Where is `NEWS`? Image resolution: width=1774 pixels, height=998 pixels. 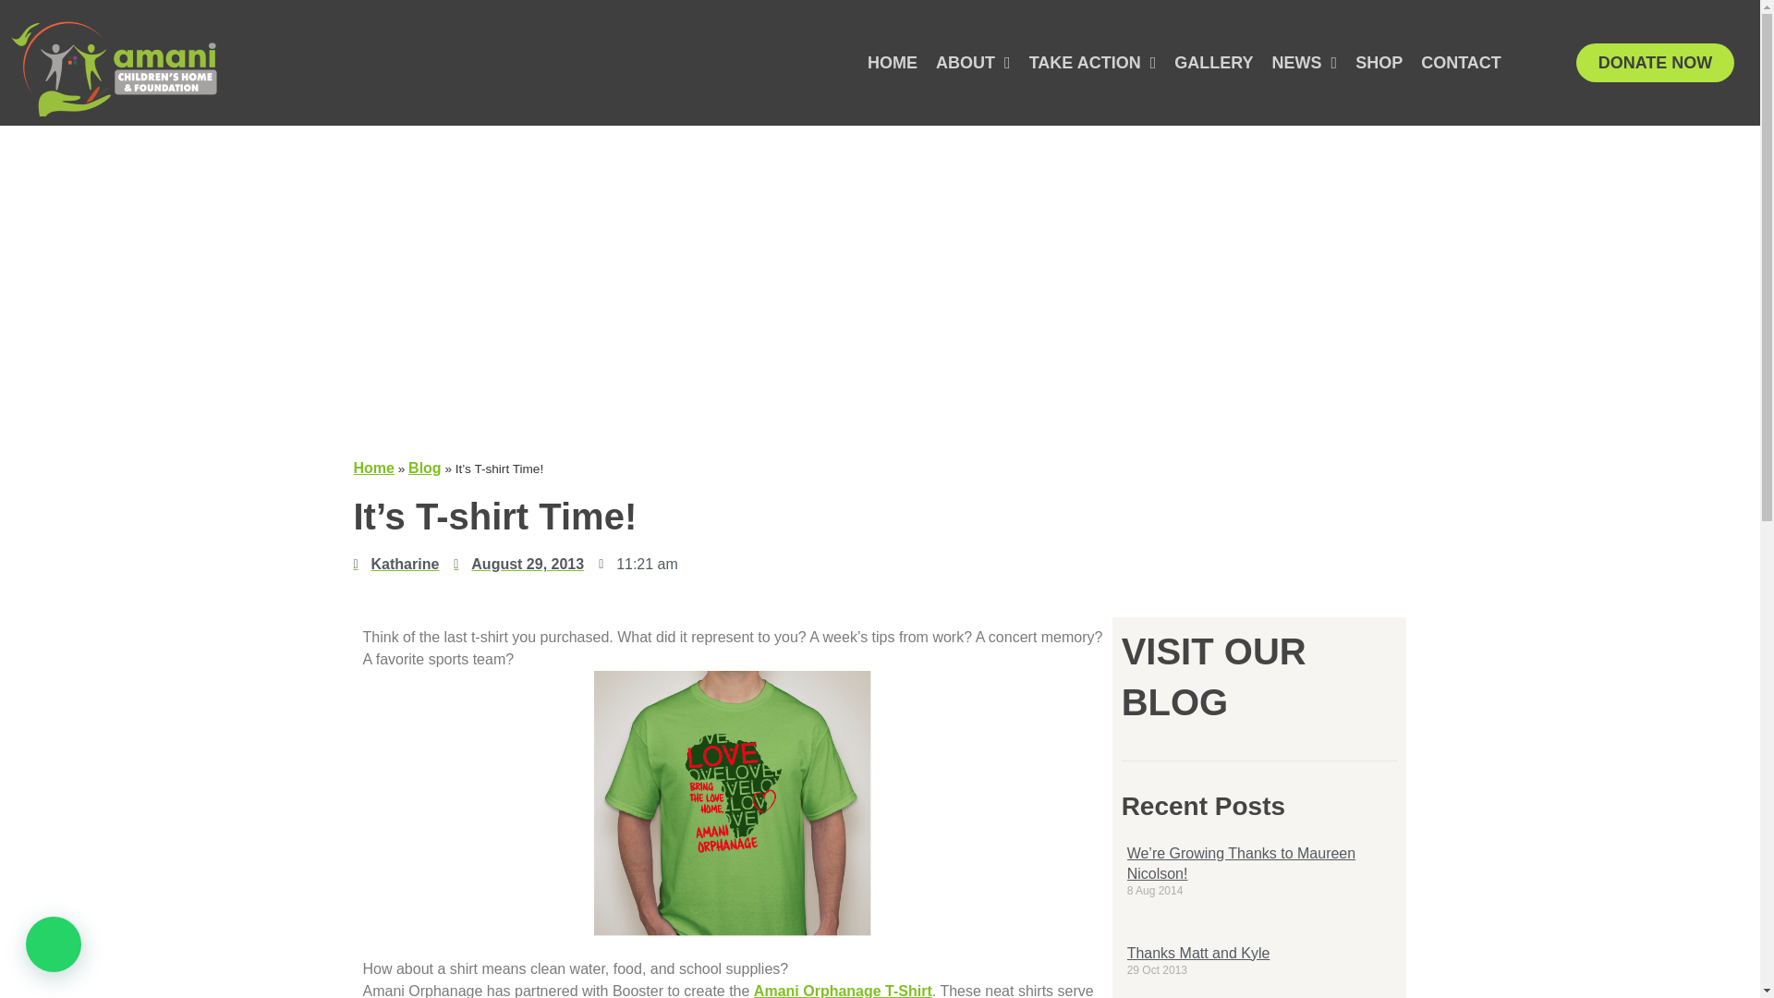
NEWS is located at coordinates (1305, 63).